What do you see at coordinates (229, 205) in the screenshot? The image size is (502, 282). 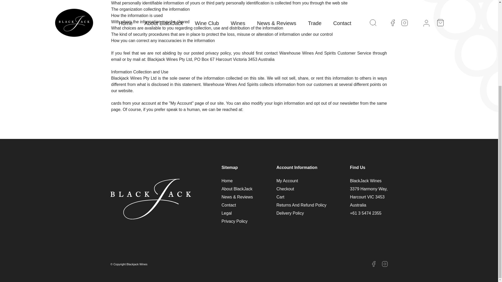 I see `Contact` at bounding box center [229, 205].